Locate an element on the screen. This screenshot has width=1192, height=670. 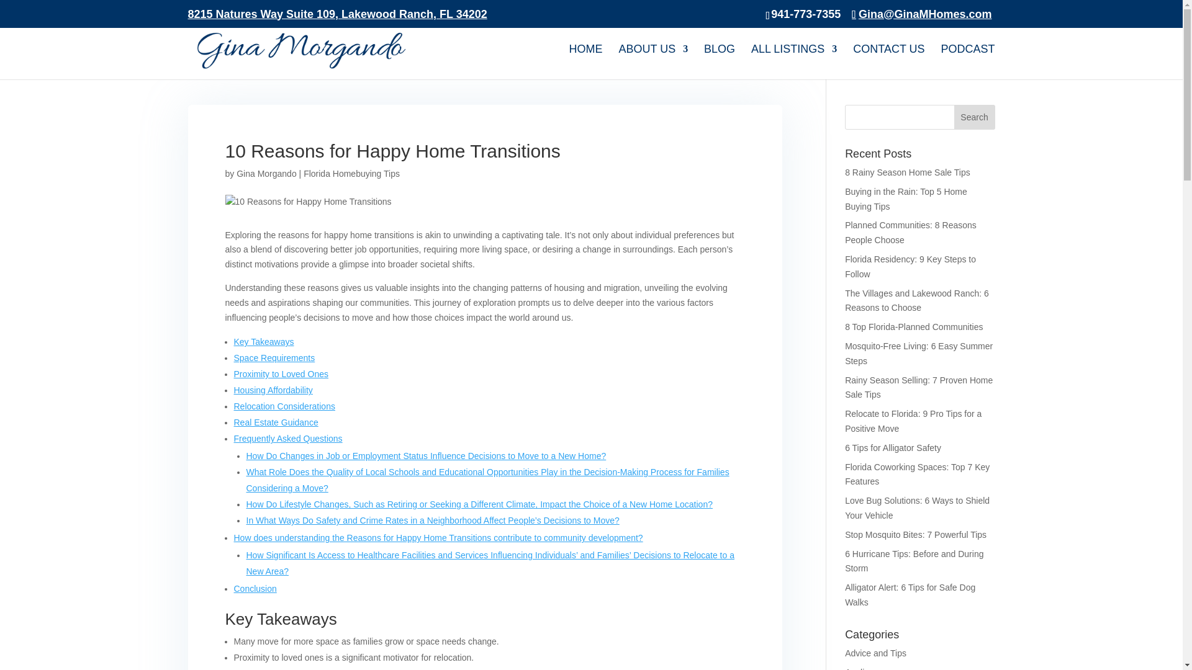
Search is located at coordinates (975, 117).